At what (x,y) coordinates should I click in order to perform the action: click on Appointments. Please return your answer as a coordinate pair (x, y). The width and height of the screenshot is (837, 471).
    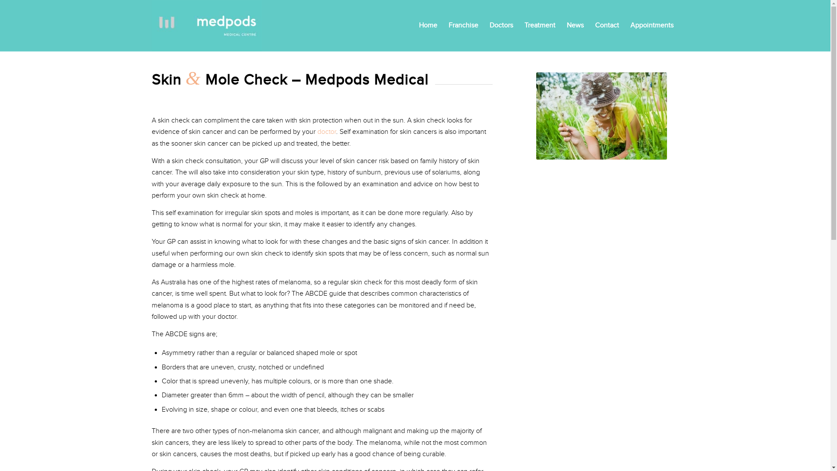
    Looking at the image, I should click on (651, 26).